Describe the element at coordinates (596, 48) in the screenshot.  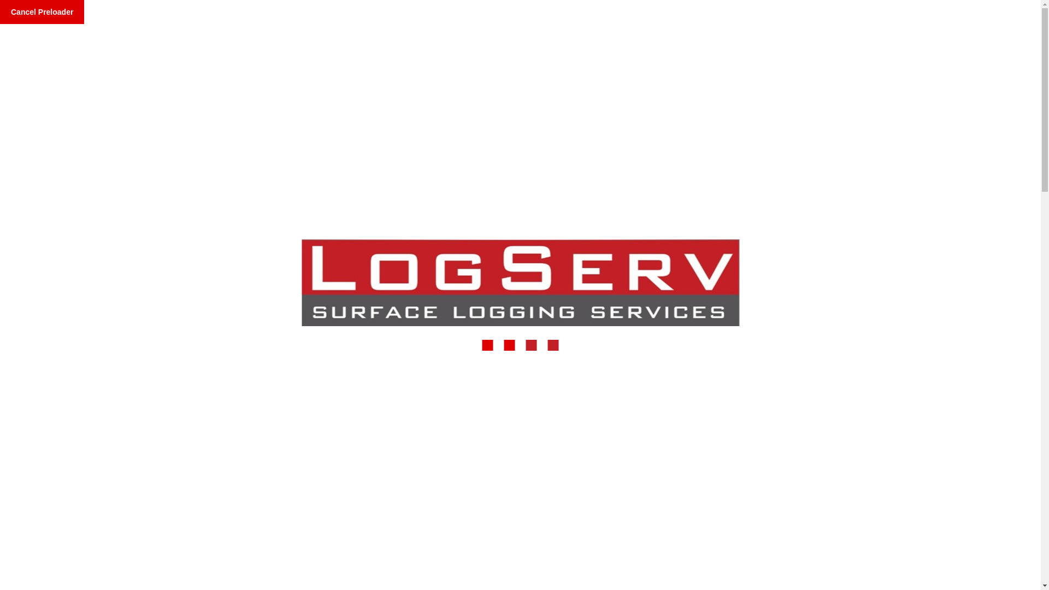
I see `Contact` at that location.